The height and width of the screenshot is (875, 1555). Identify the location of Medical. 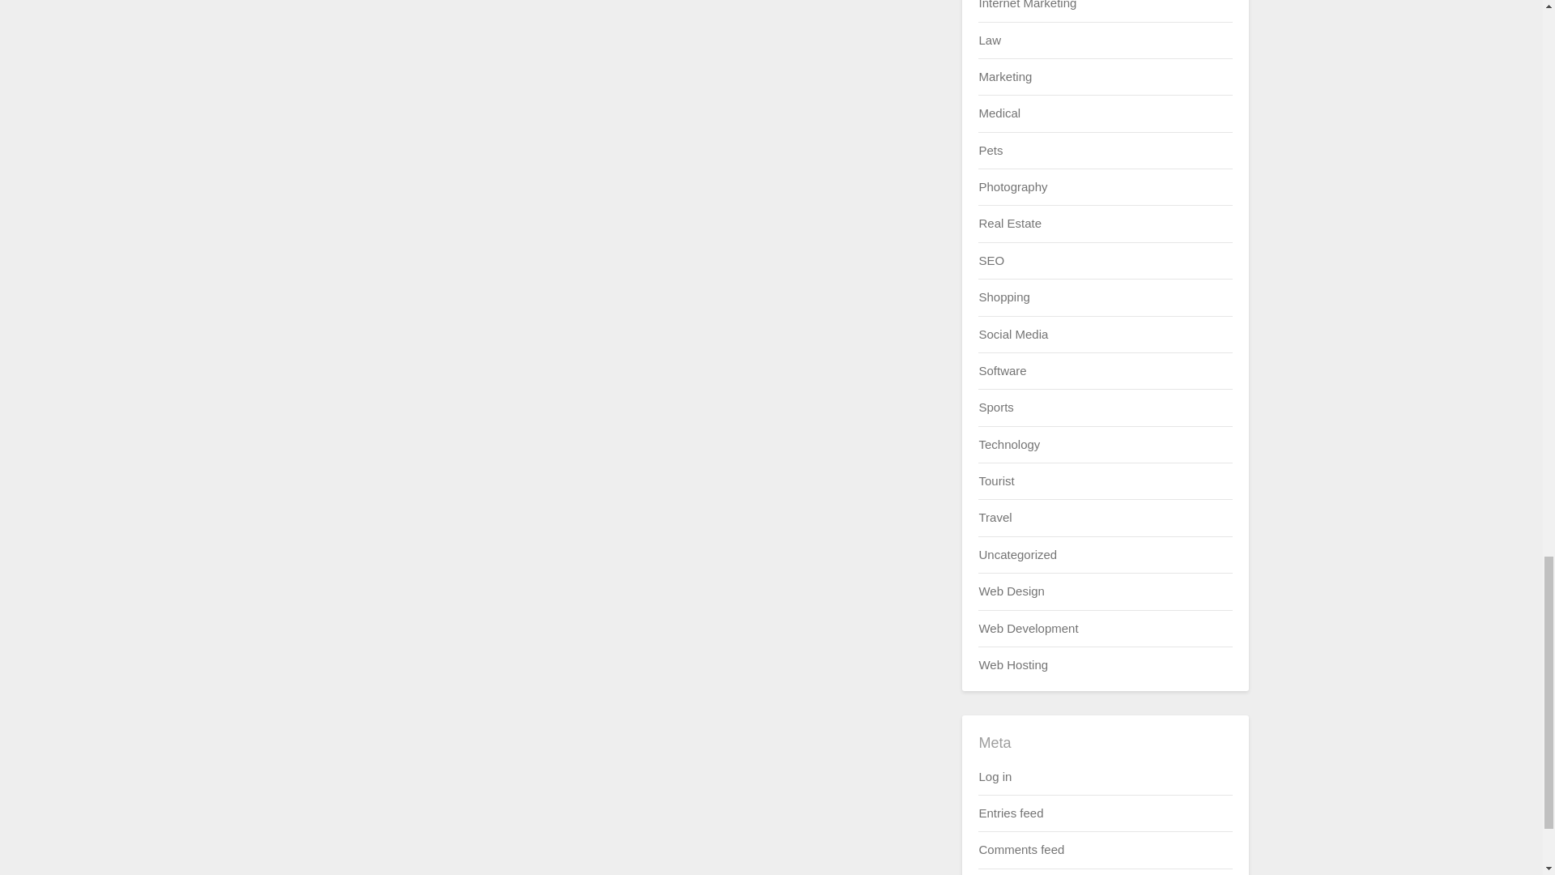
(999, 112).